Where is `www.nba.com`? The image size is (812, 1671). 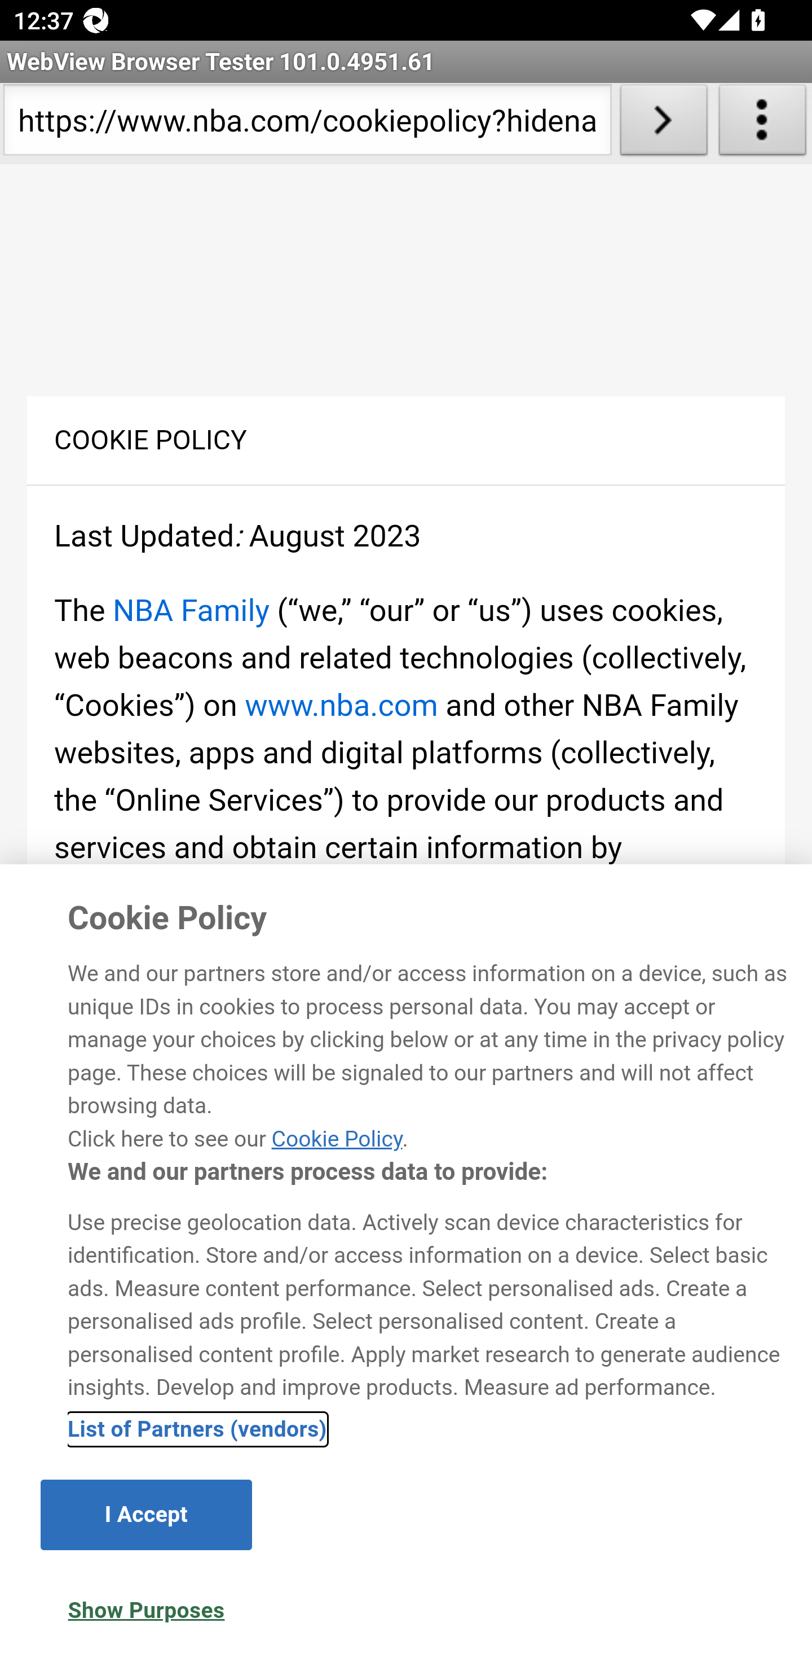 www.nba.com is located at coordinates (341, 706).